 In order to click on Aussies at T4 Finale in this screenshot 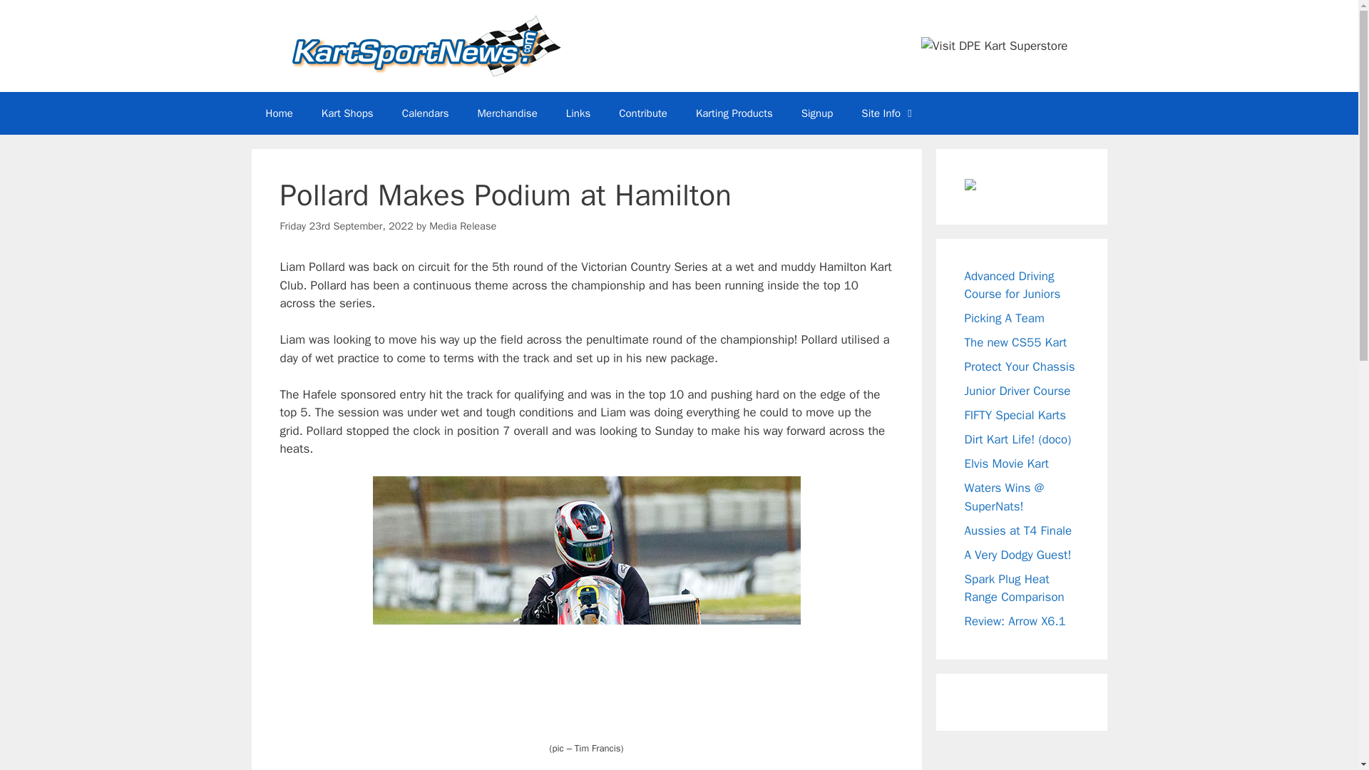, I will do `click(1017, 530)`.